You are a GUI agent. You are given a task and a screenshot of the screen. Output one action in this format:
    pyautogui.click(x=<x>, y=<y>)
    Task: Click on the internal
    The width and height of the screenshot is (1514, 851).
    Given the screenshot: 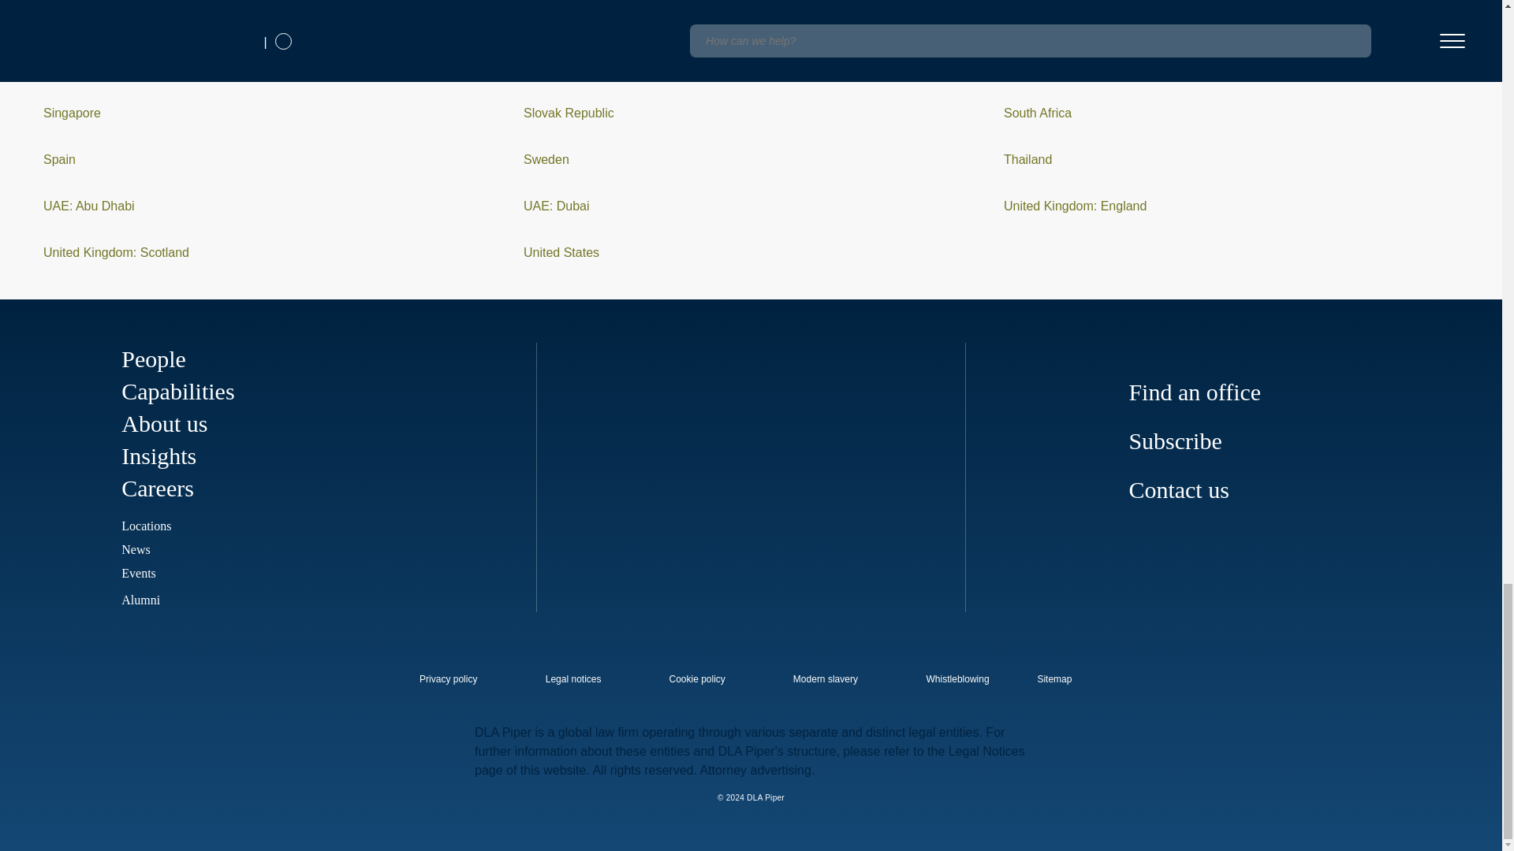 What is the action you would take?
    pyautogui.click(x=697, y=679)
    